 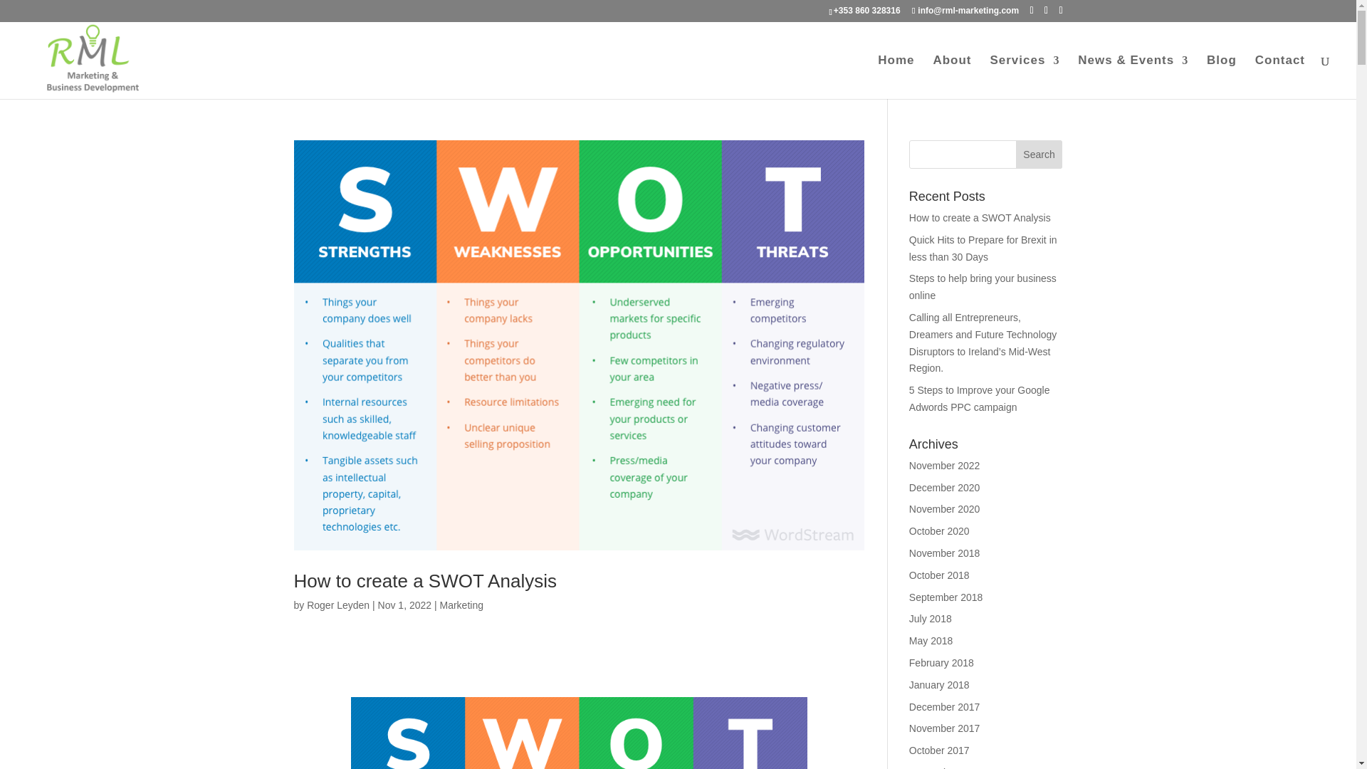 What do you see at coordinates (424, 581) in the screenshot?
I see `How to create a SWOT Analysis` at bounding box center [424, 581].